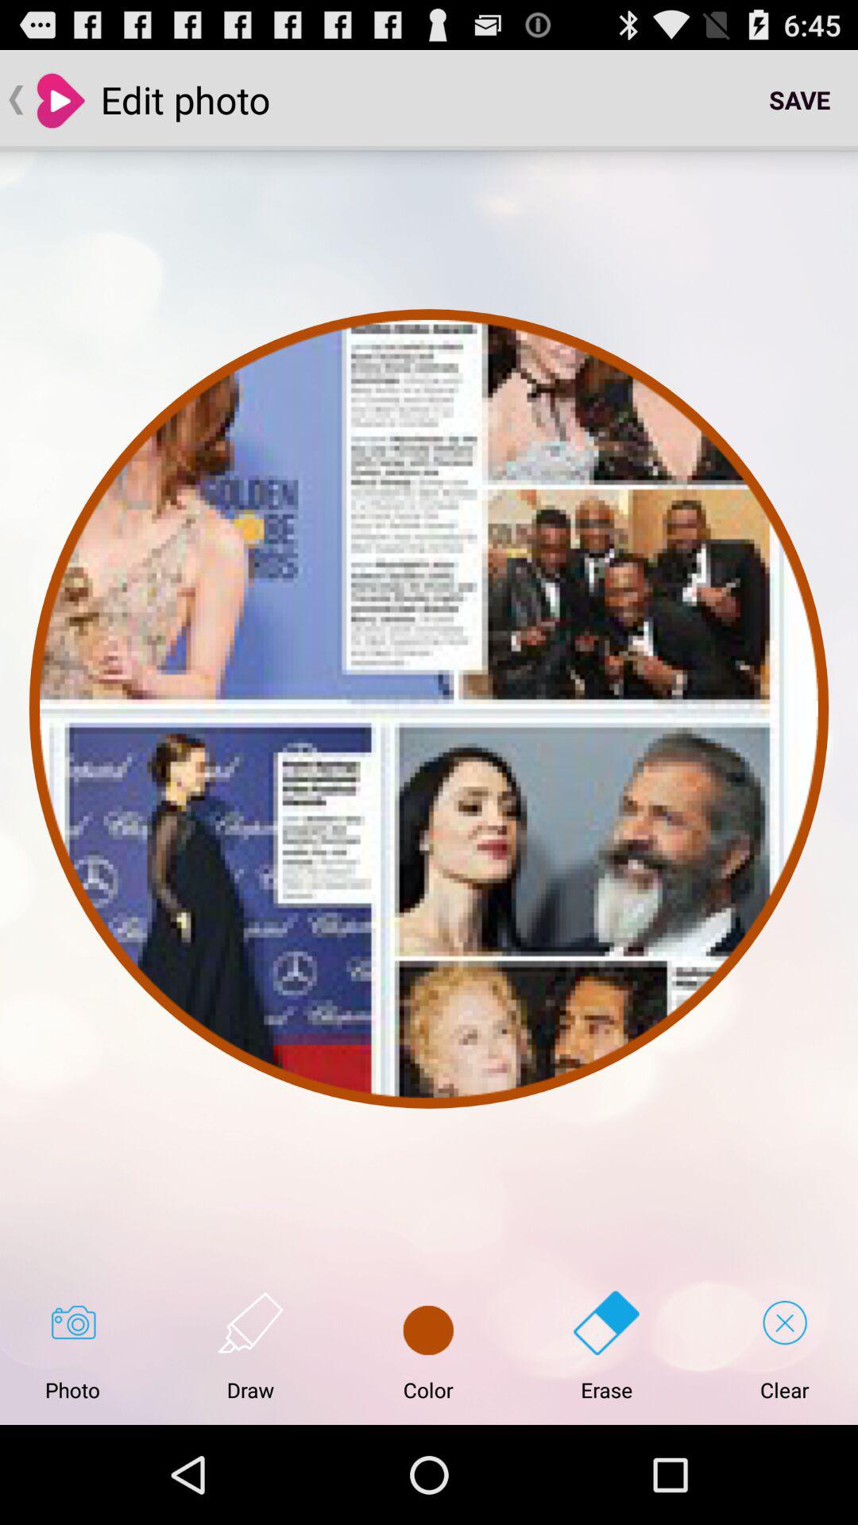  Describe the element at coordinates (799, 100) in the screenshot. I see `turn off icon to the right of edit photo icon` at that location.